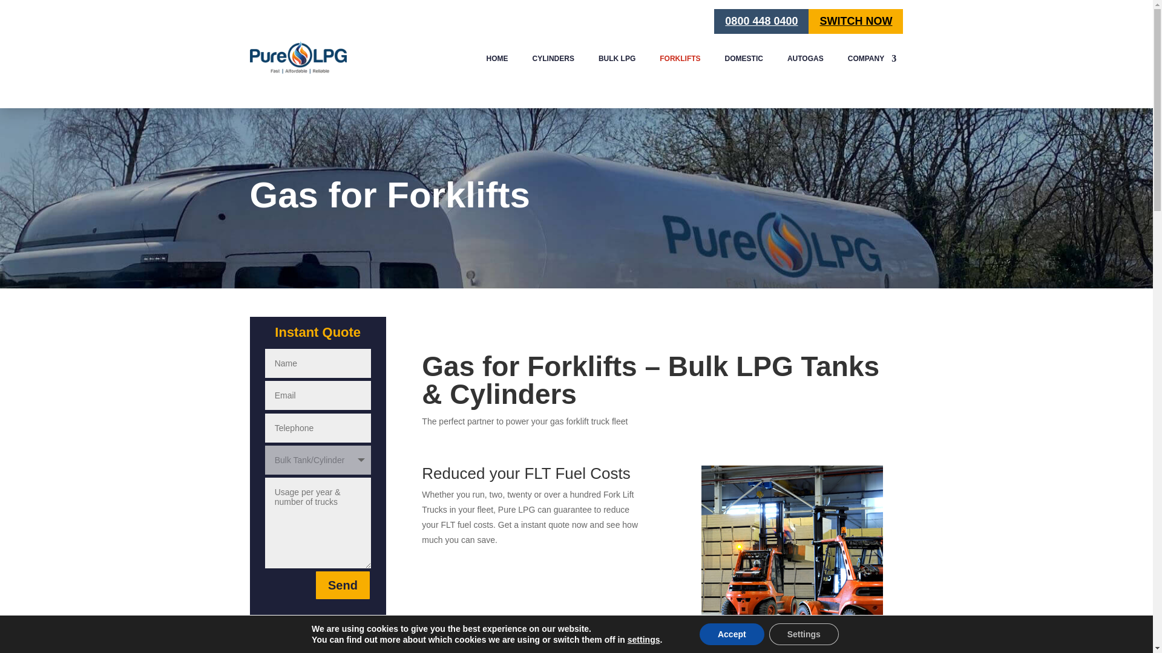 This screenshot has width=1162, height=653. What do you see at coordinates (761, 22) in the screenshot?
I see `0800 448 0400` at bounding box center [761, 22].